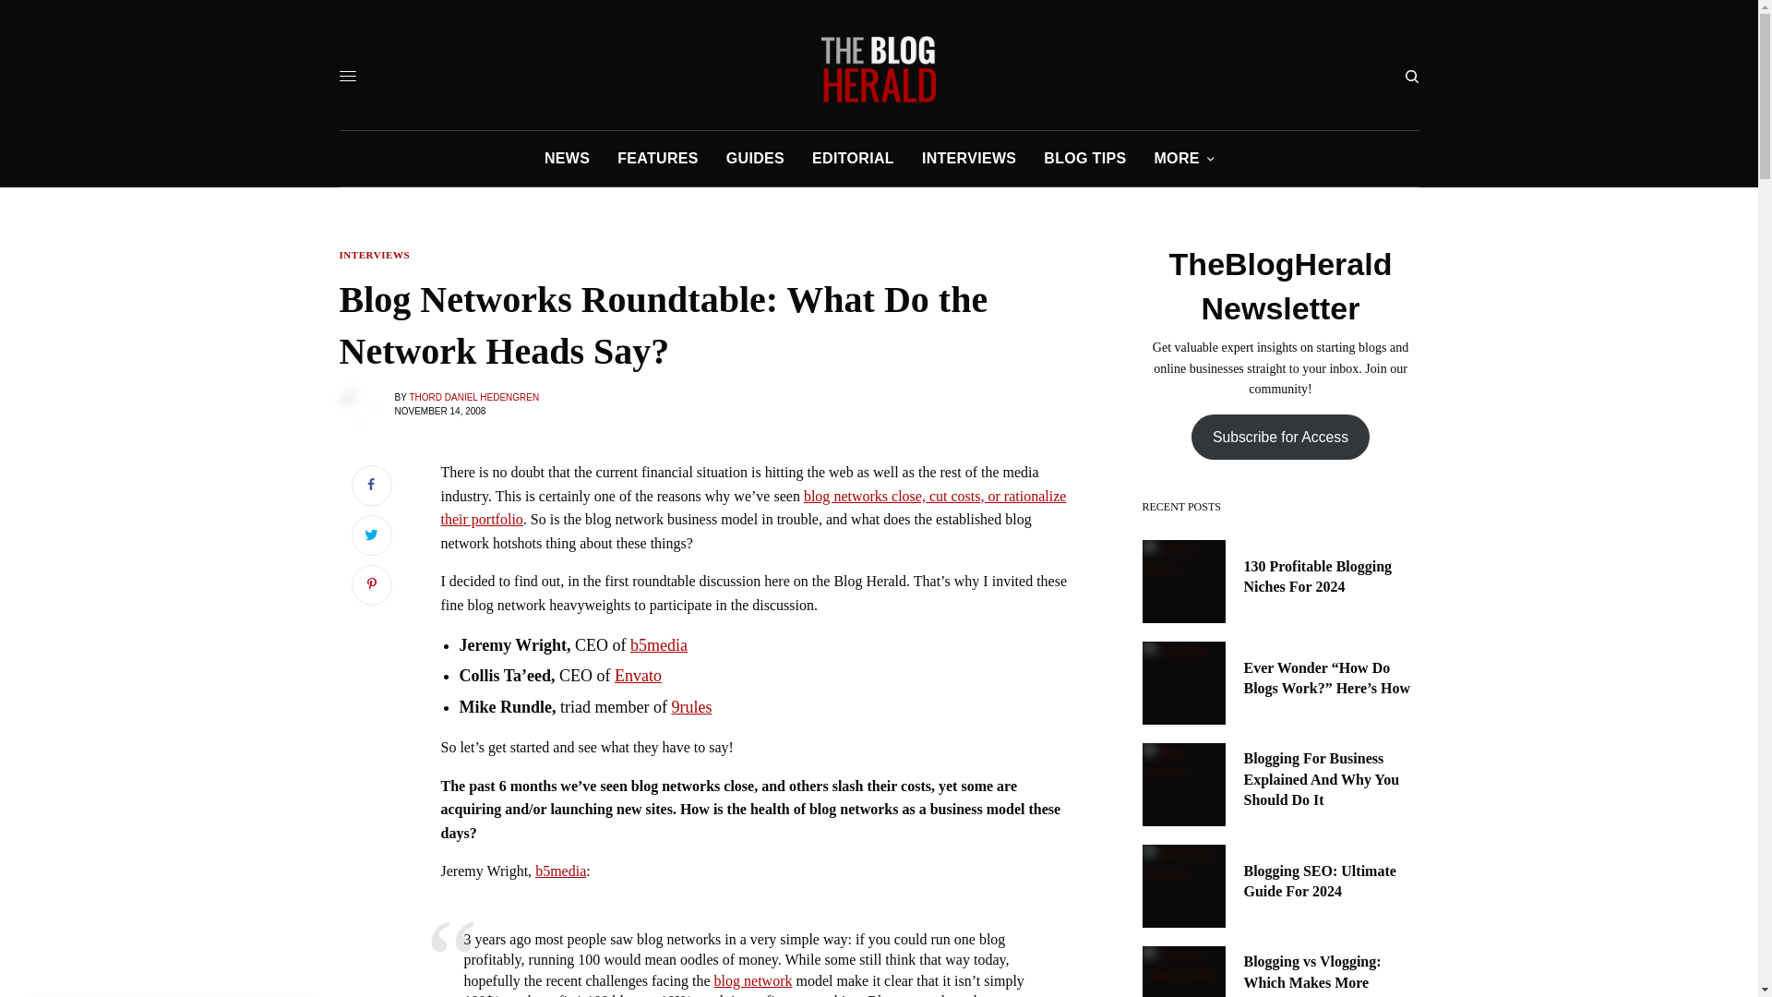 The width and height of the screenshot is (1772, 997). Describe the element at coordinates (755, 158) in the screenshot. I see `GUIDES` at that location.